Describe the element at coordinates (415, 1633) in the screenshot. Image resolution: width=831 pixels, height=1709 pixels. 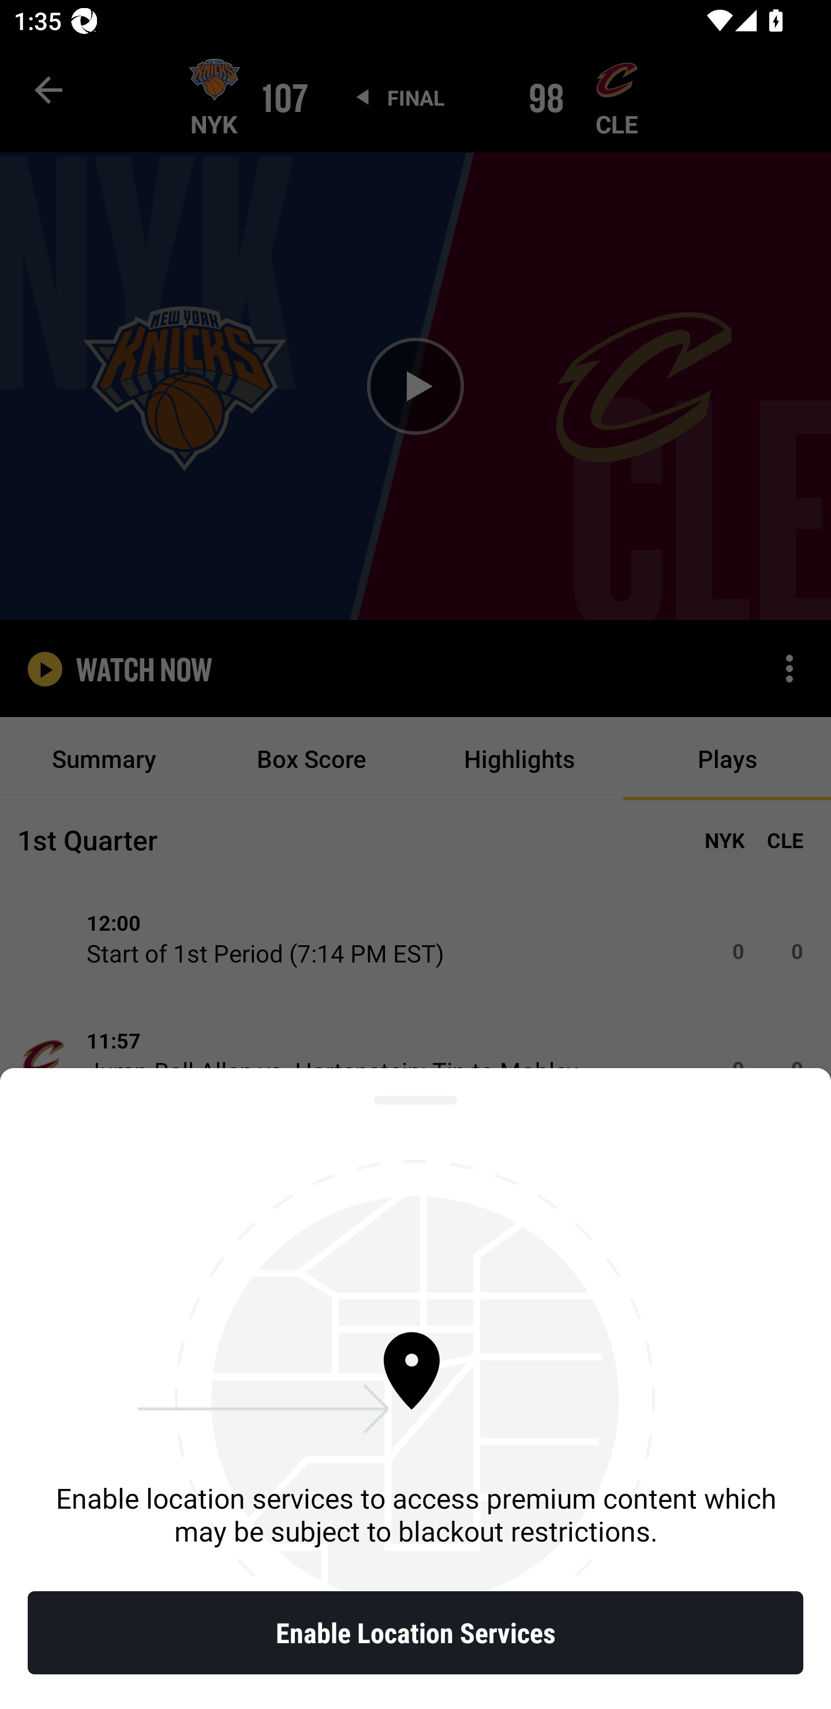
I see `Enable Location Services` at that location.